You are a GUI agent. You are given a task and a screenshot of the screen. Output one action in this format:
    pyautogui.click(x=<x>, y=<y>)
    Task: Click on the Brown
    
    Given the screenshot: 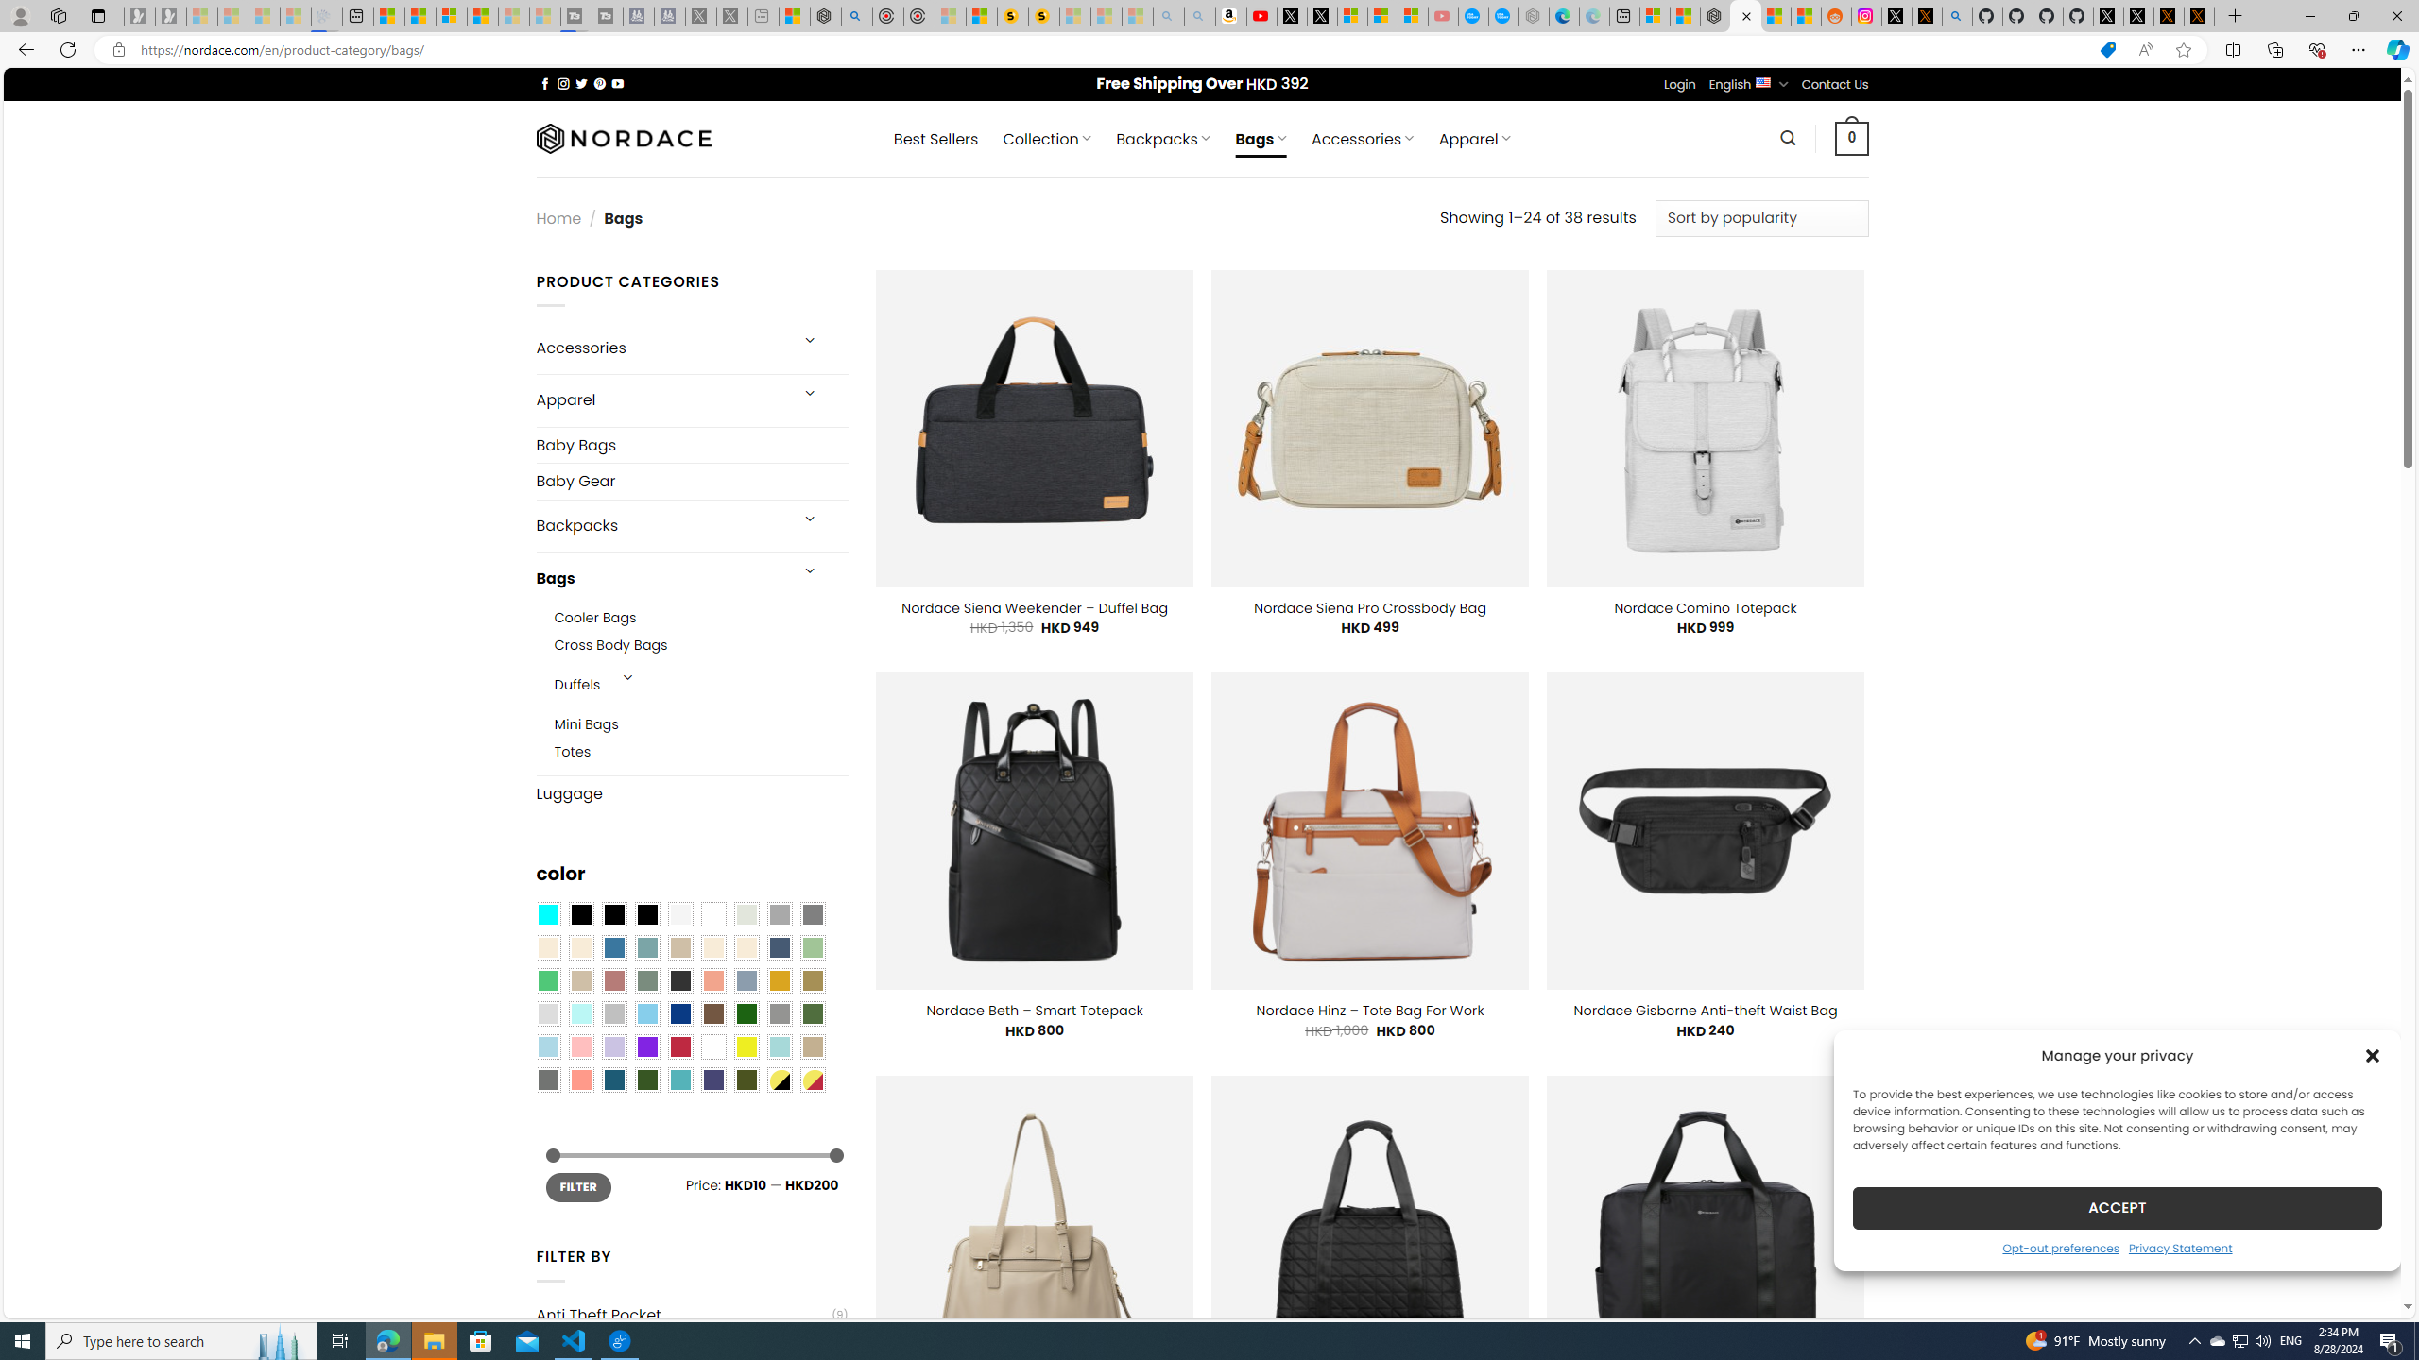 What is the action you would take?
    pyautogui.click(x=713, y=1014)
    